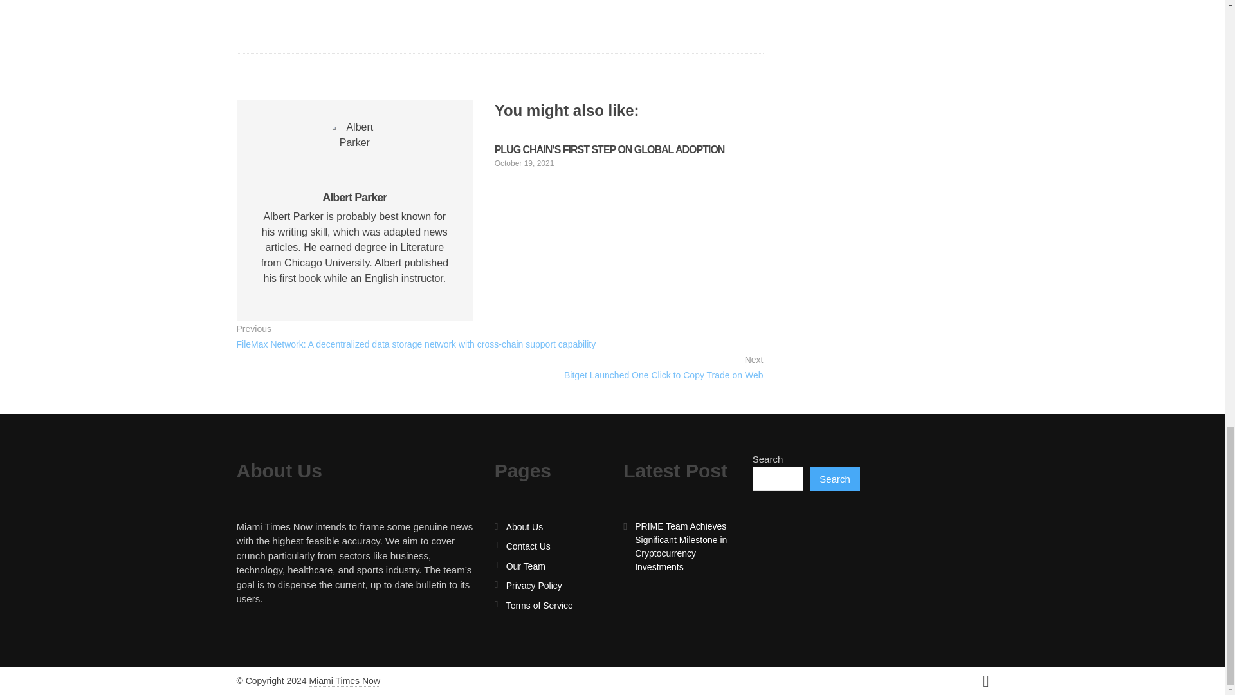 The width and height of the screenshot is (1235, 695). Describe the element at coordinates (539, 606) in the screenshot. I see `Terms of Service` at that location.